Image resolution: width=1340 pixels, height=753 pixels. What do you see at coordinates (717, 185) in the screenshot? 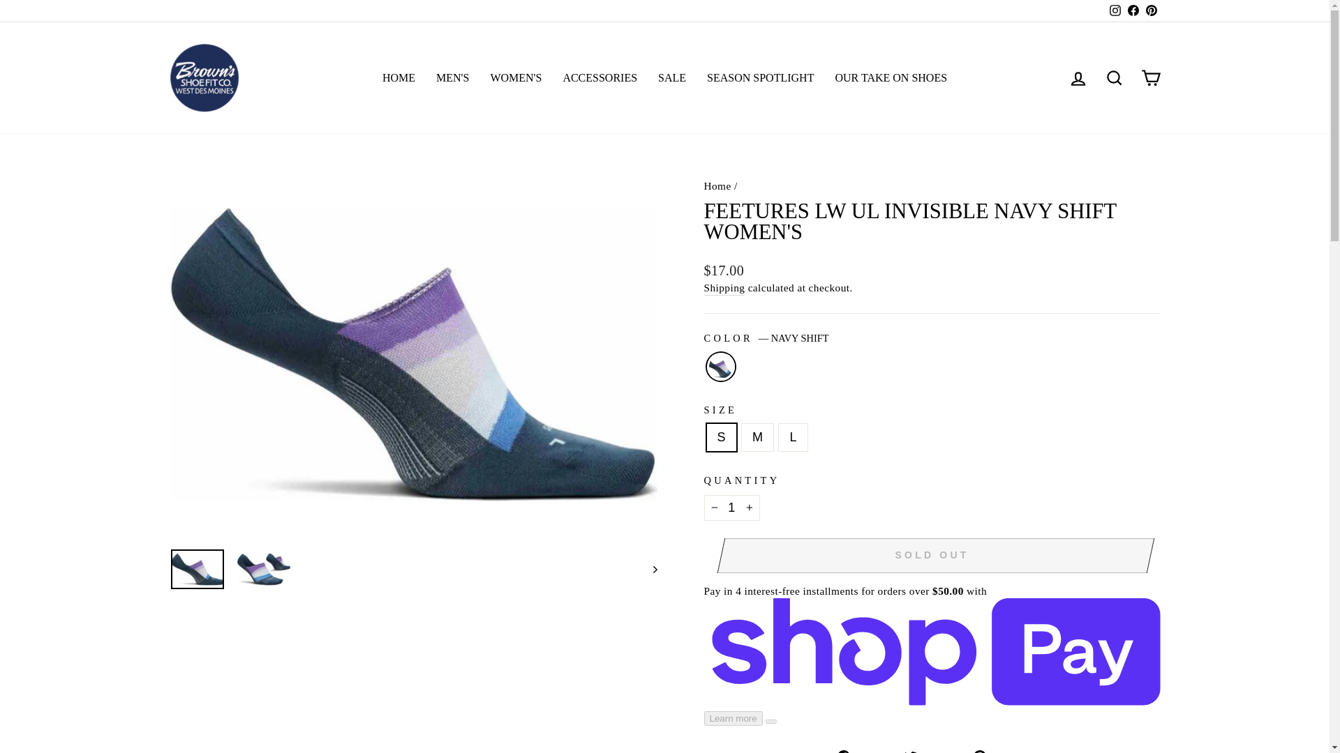
I see `Back to the frontpage` at bounding box center [717, 185].